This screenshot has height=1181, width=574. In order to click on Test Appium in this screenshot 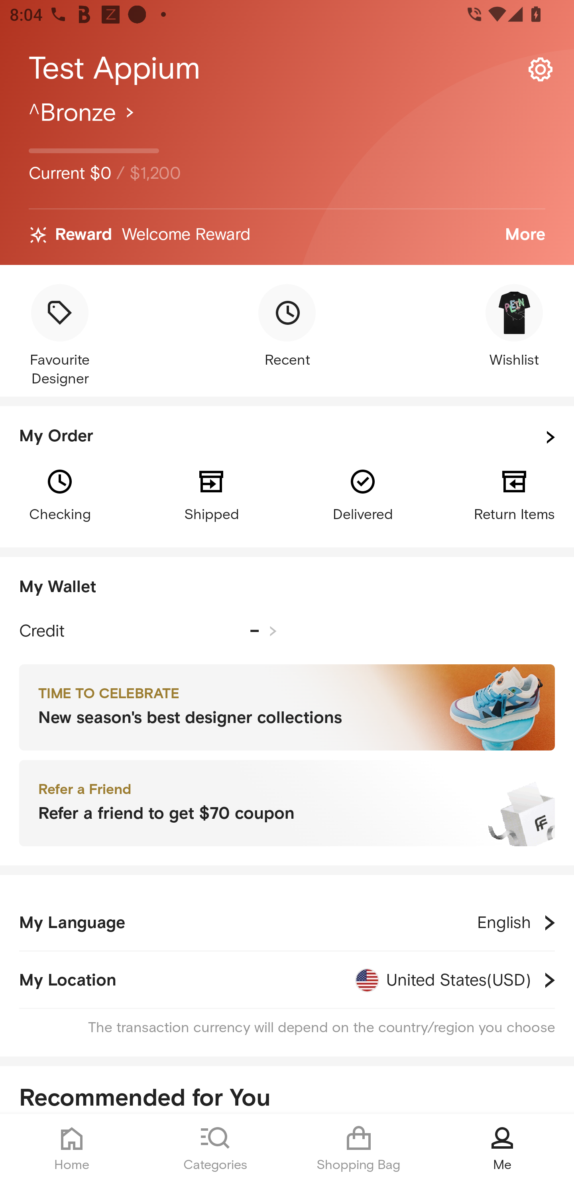, I will do `click(287, 69)`.